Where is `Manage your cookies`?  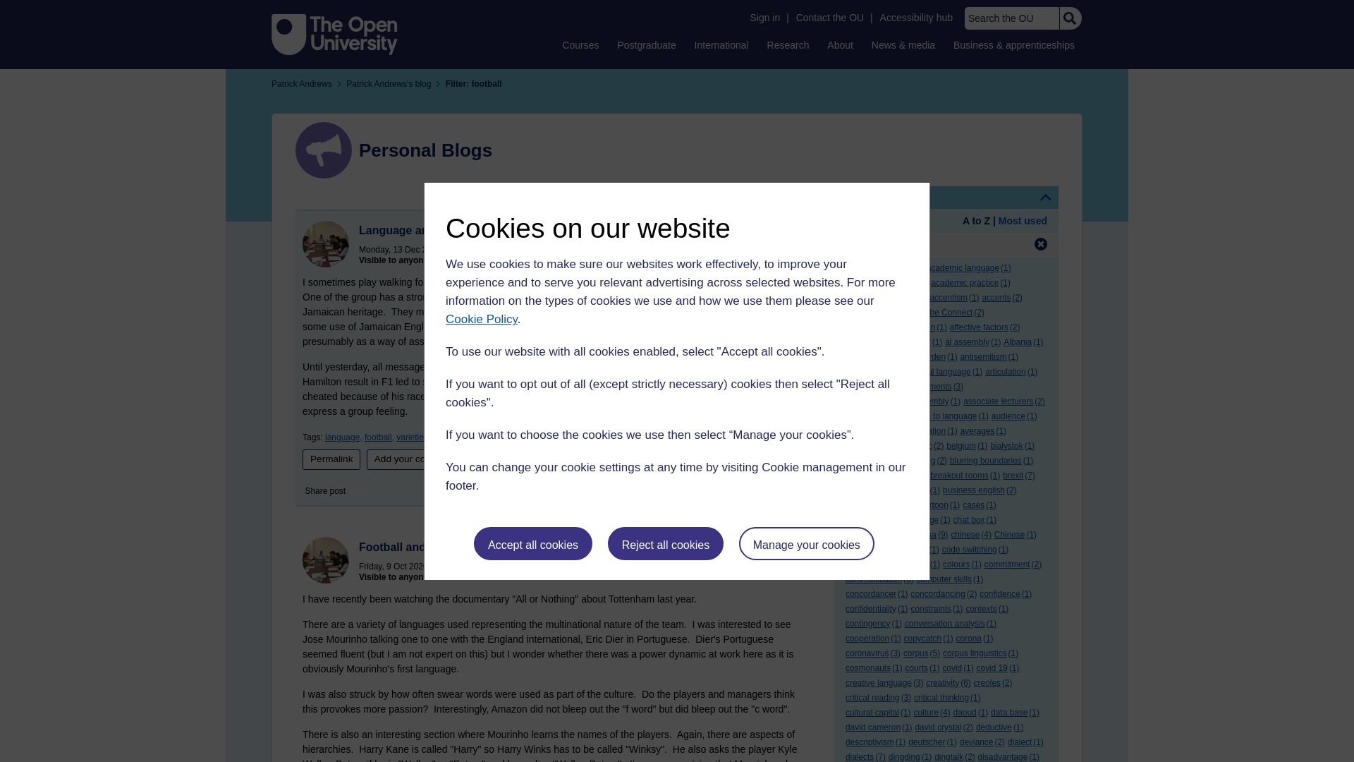
Manage your cookies is located at coordinates (807, 543).